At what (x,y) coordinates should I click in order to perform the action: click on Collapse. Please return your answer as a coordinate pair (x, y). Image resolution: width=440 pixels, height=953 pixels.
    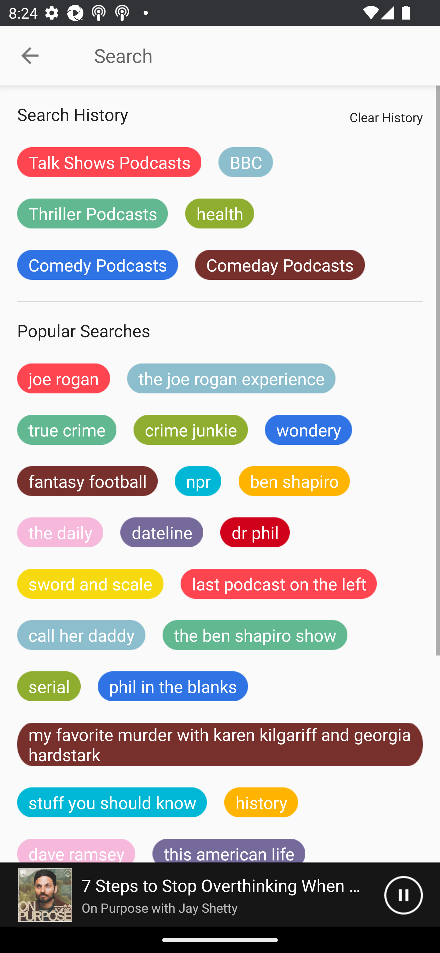
    Looking at the image, I should click on (30, 56).